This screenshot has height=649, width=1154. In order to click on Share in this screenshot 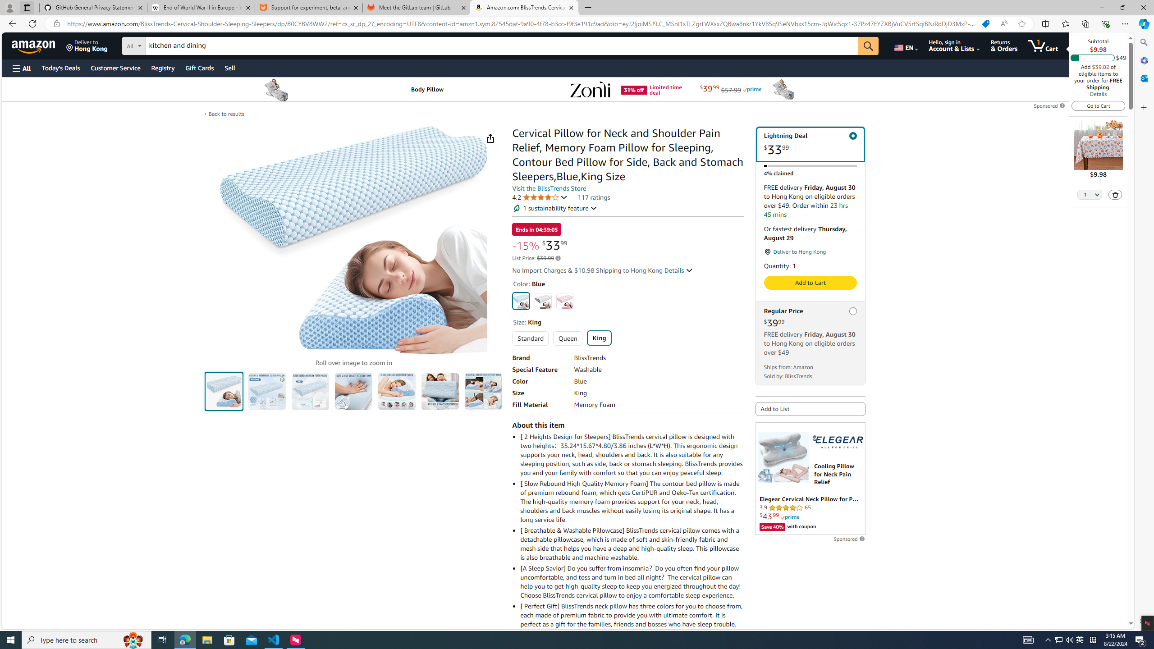, I will do `click(490, 138)`.